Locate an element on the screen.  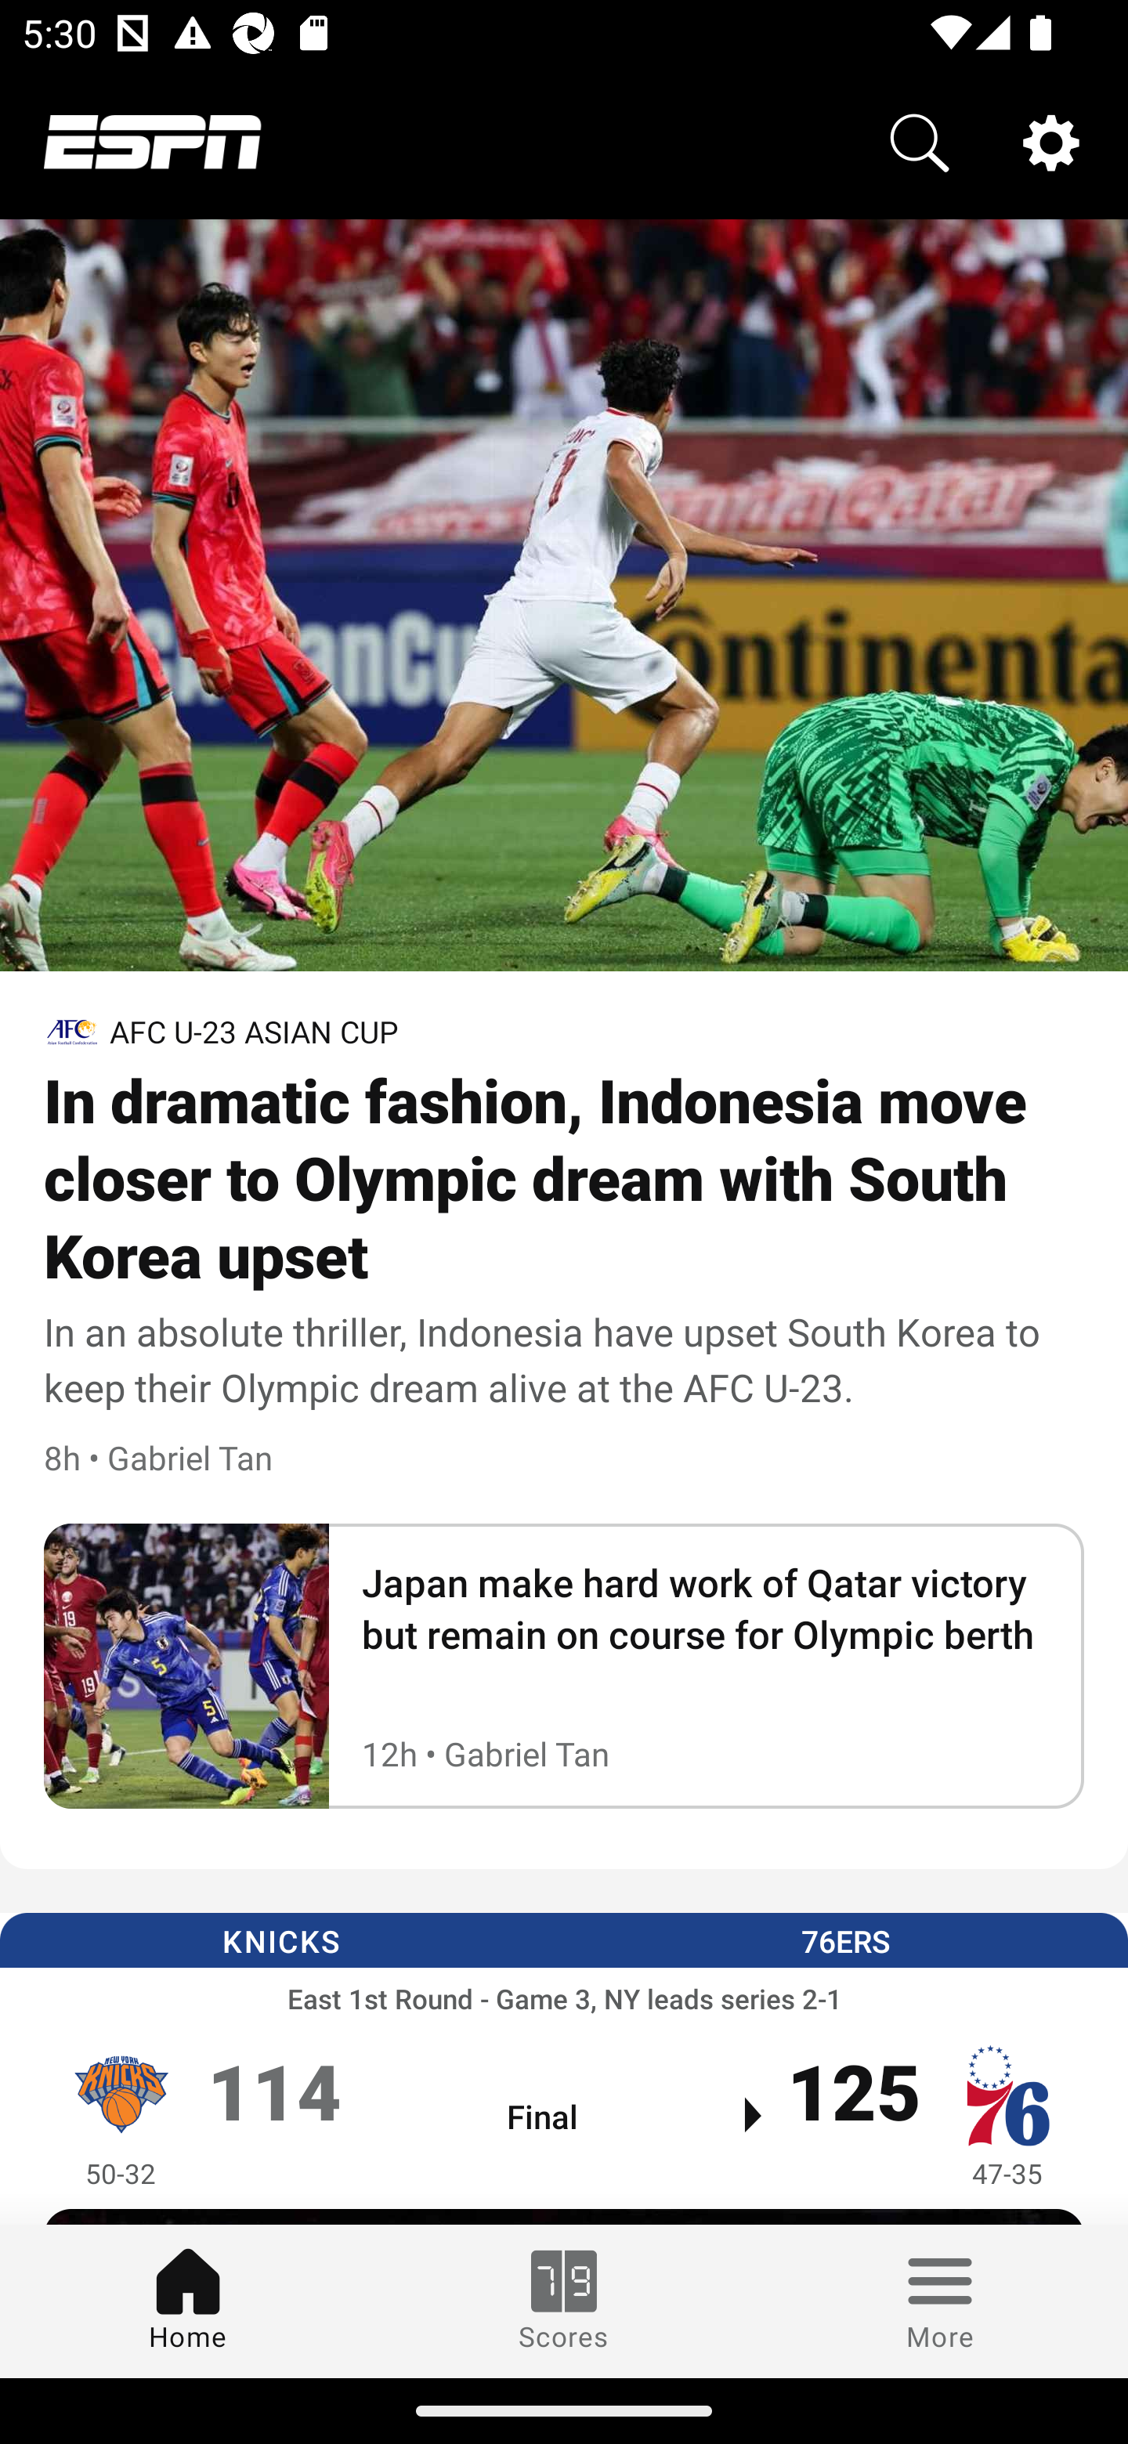
Settings is located at coordinates (1051, 141).